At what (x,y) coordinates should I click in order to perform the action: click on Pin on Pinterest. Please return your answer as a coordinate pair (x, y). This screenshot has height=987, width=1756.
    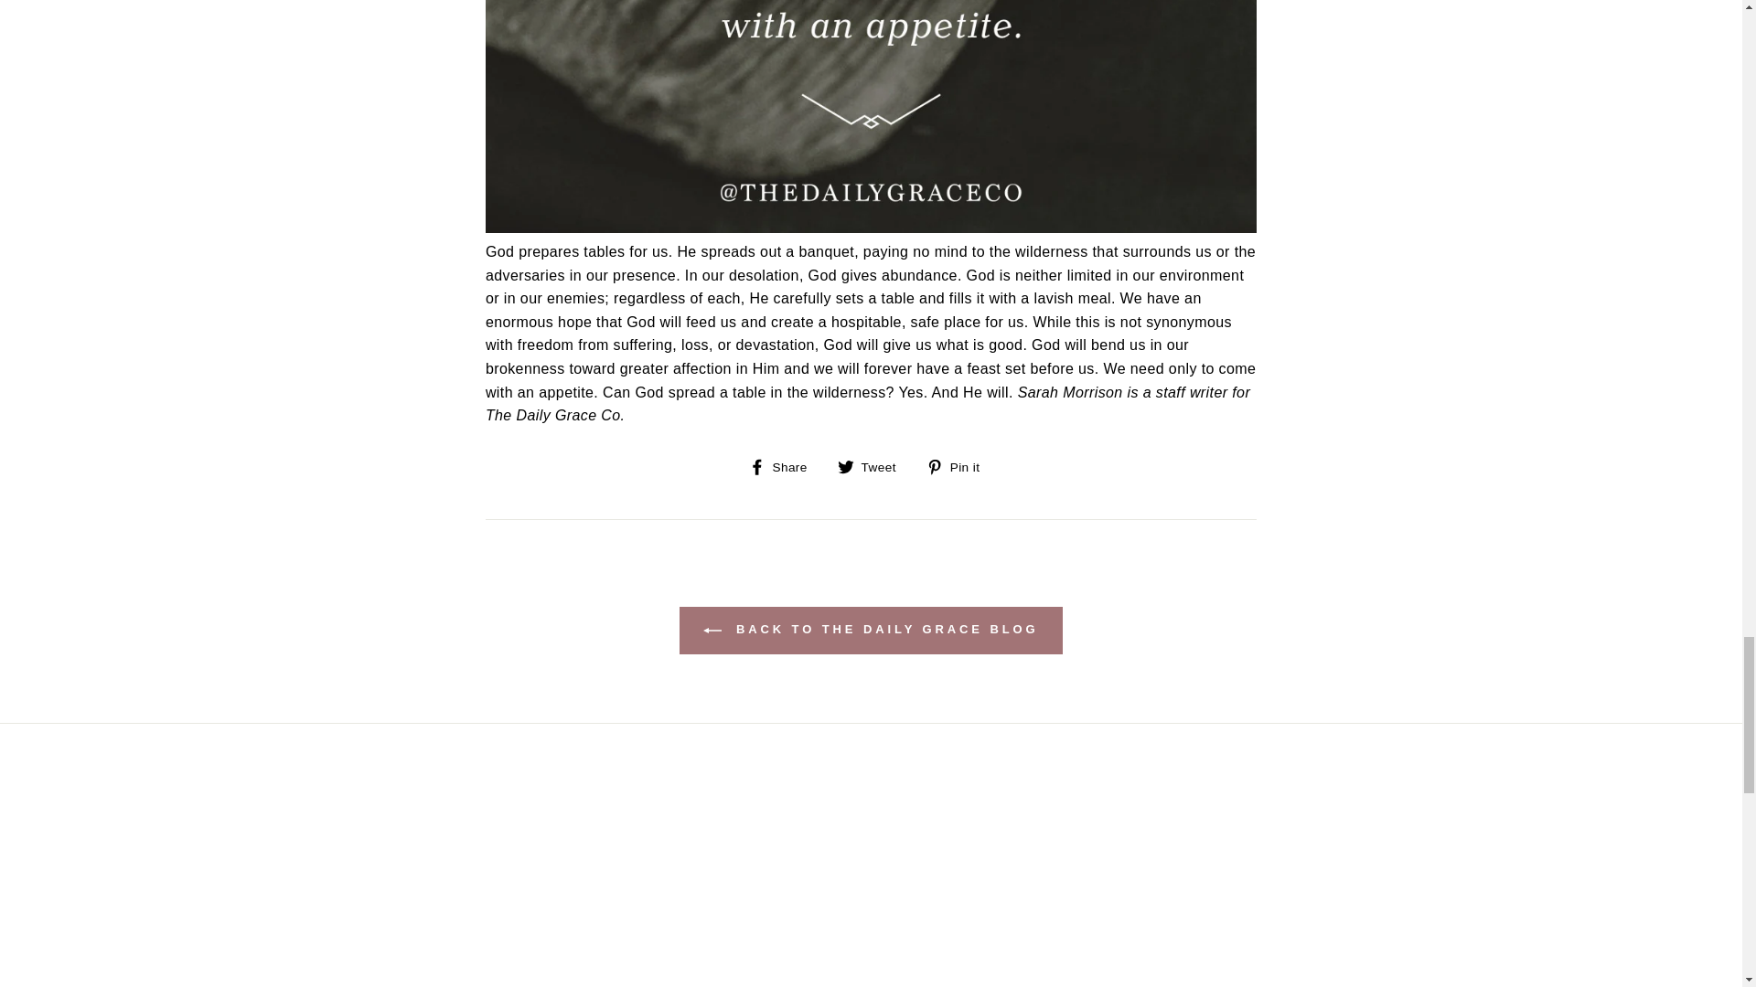
    Looking at the image, I should click on (960, 466).